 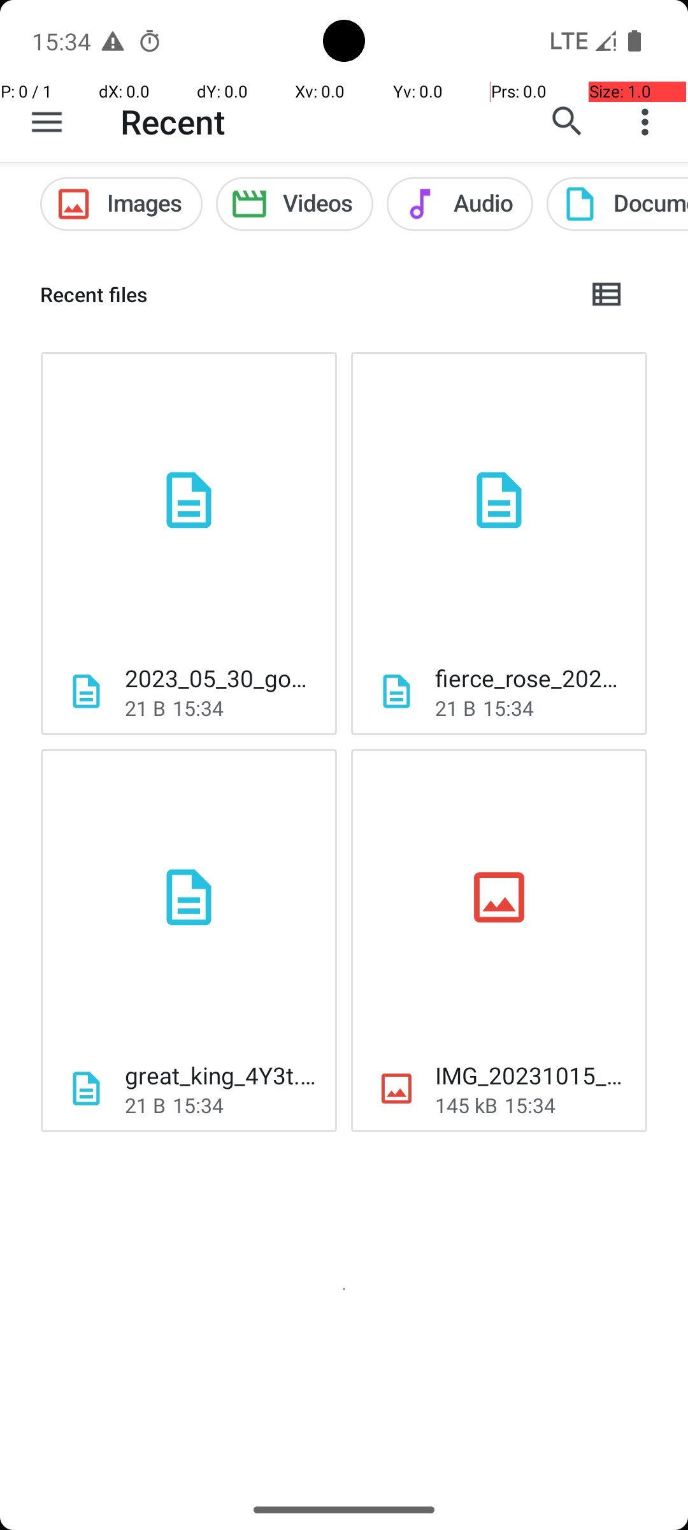 What do you see at coordinates (531, 678) in the screenshot?
I see `fierce_rose_2023_06_21.md` at bounding box center [531, 678].